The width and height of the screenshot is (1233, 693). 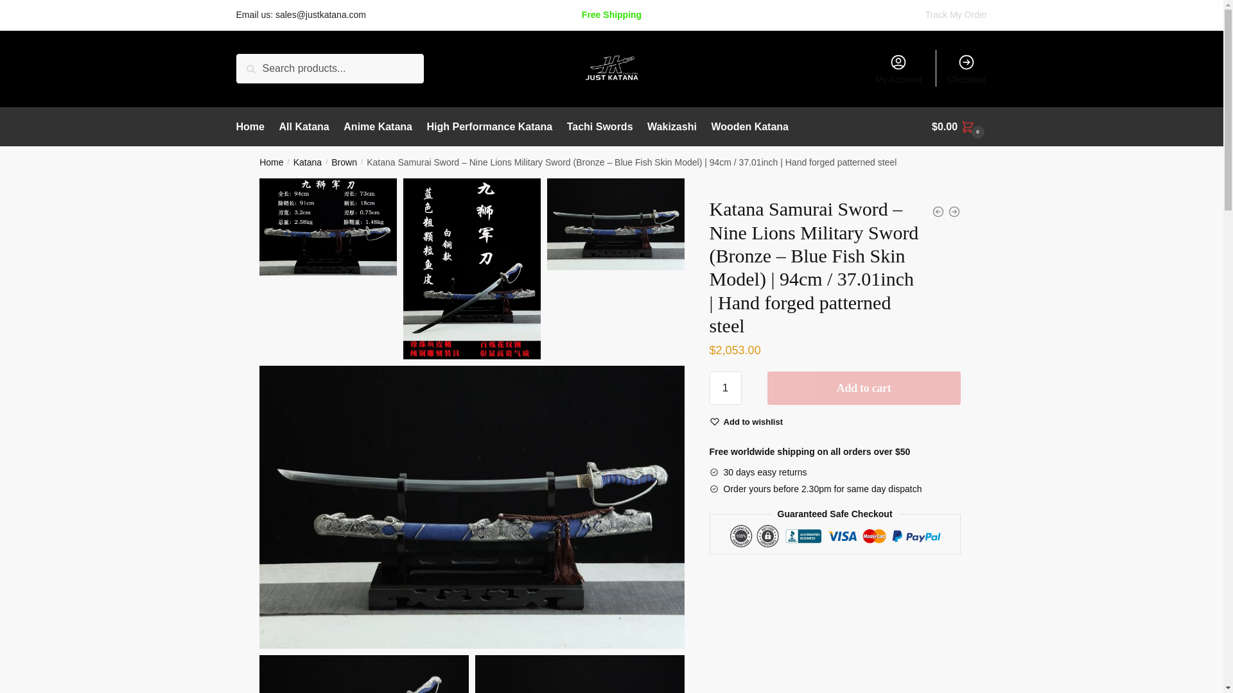 What do you see at coordinates (344, 162) in the screenshot?
I see `Brown` at bounding box center [344, 162].